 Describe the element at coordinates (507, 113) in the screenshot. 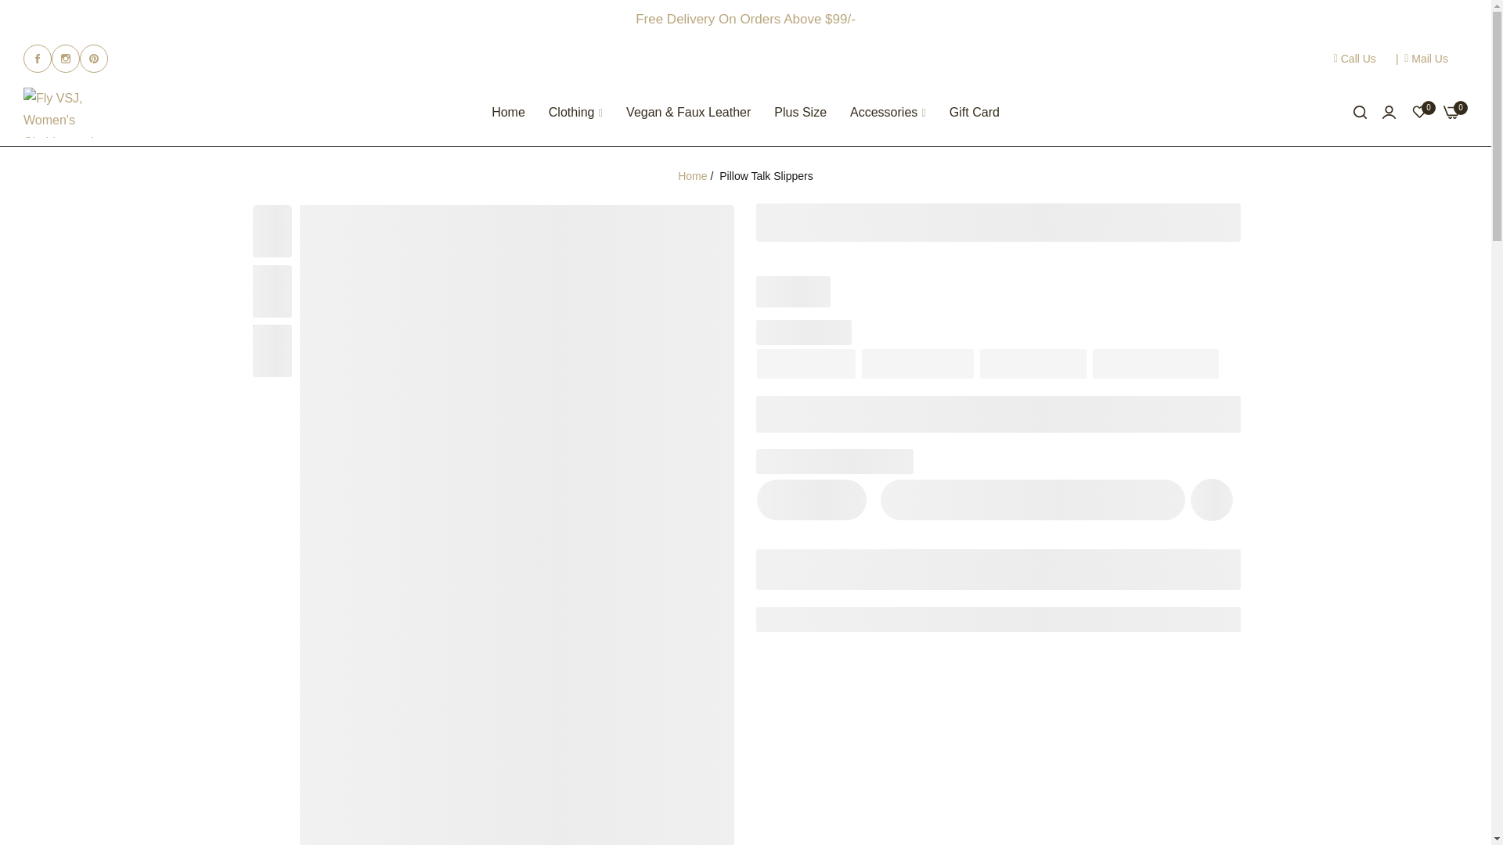

I see `Home` at that location.